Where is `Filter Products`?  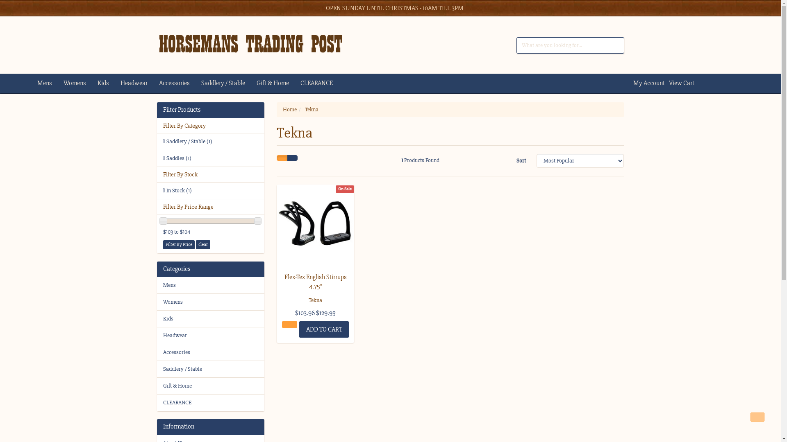
Filter Products is located at coordinates (211, 110).